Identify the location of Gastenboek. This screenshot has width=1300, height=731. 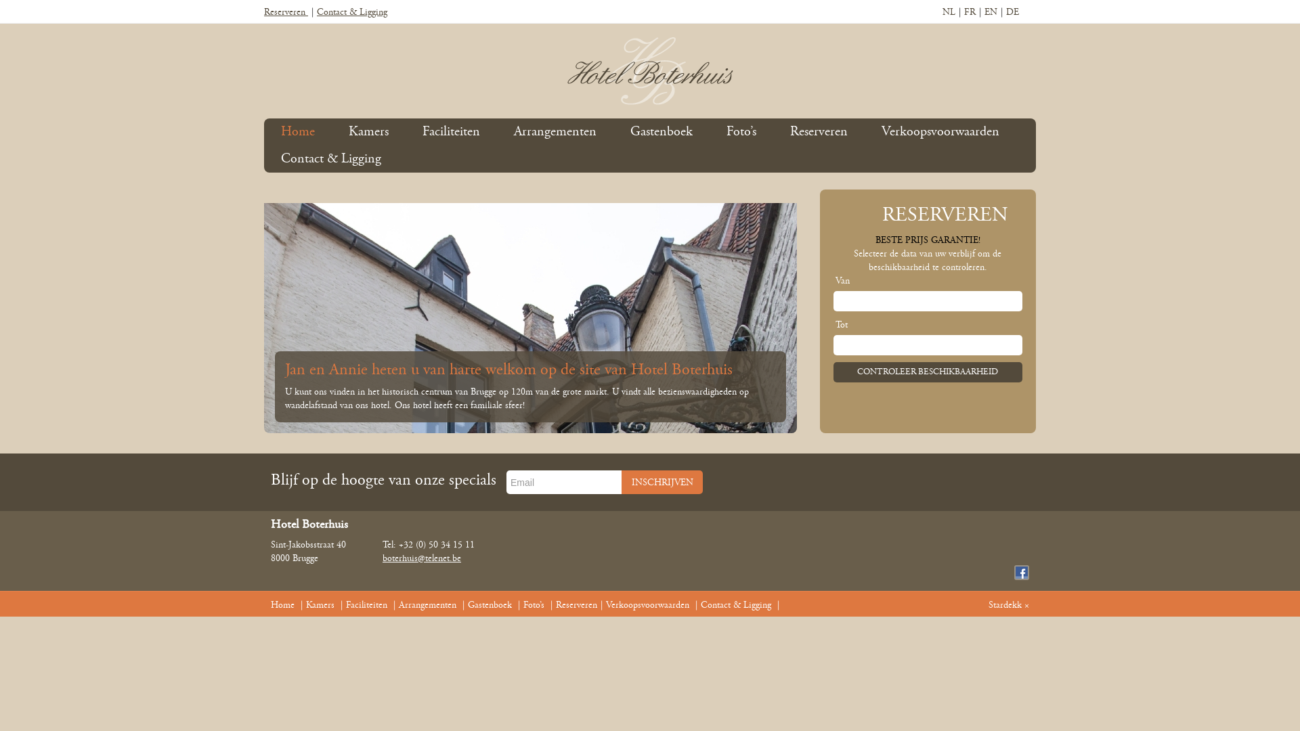
(490, 605).